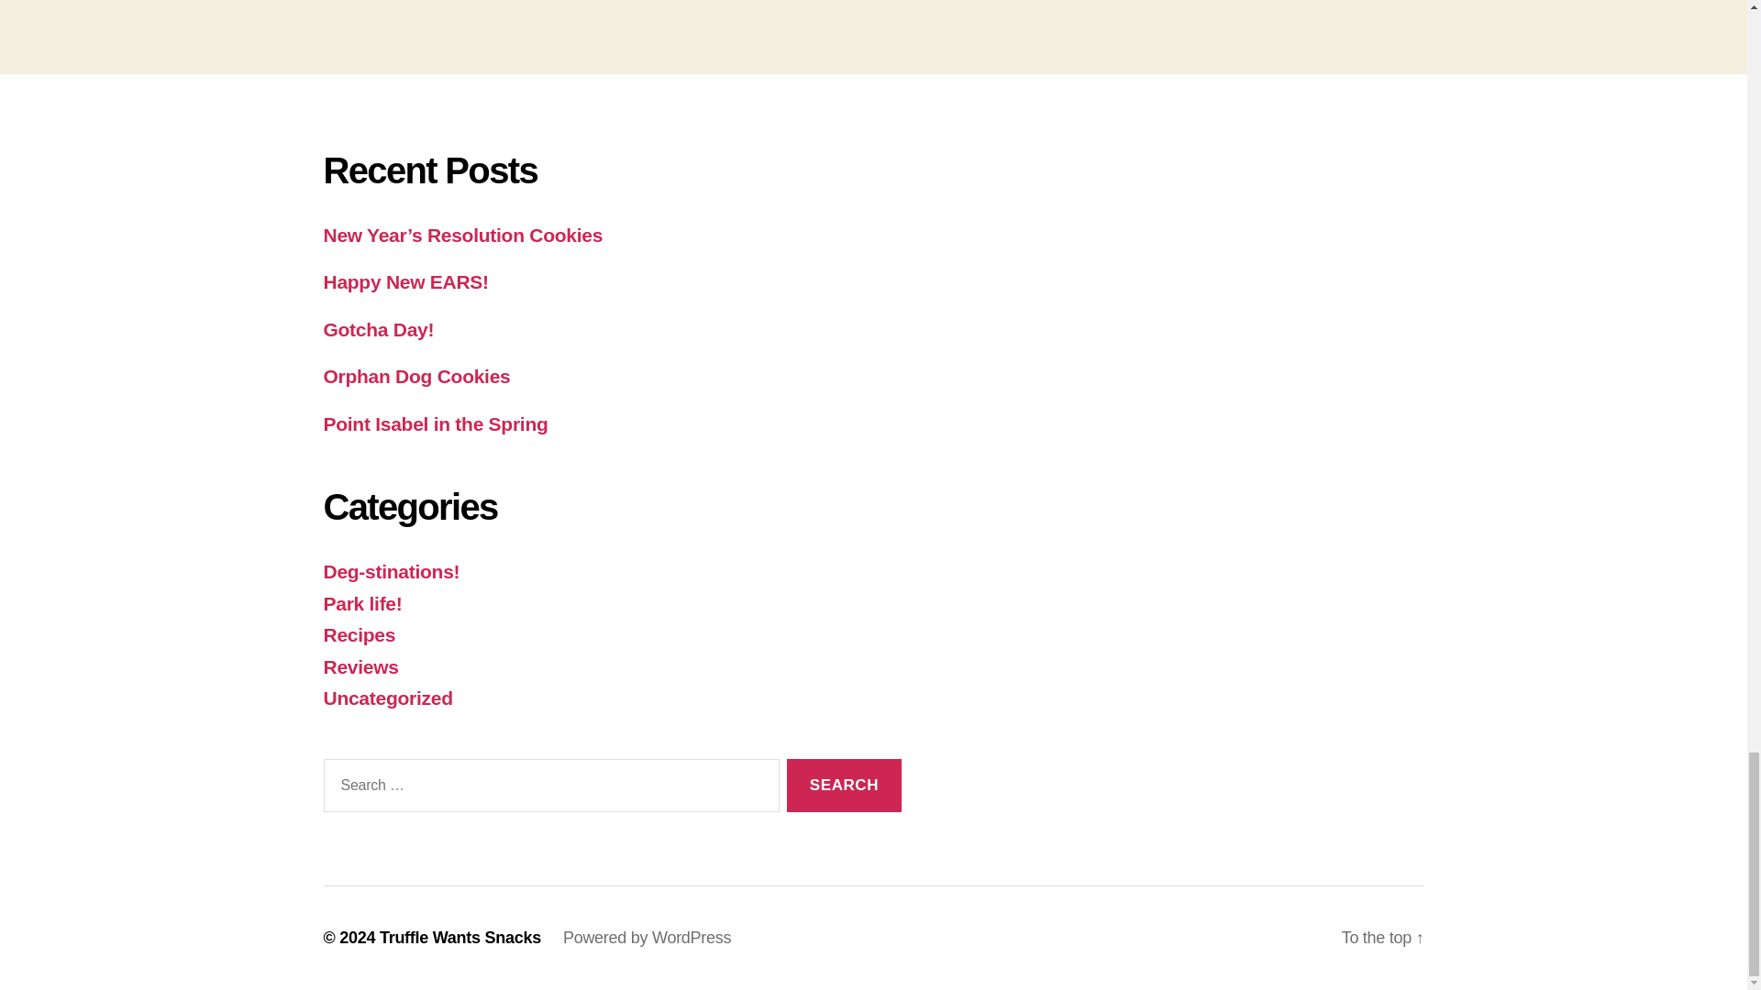  What do you see at coordinates (844, 786) in the screenshot?
I see `Search` at bounding box center [844, 786].